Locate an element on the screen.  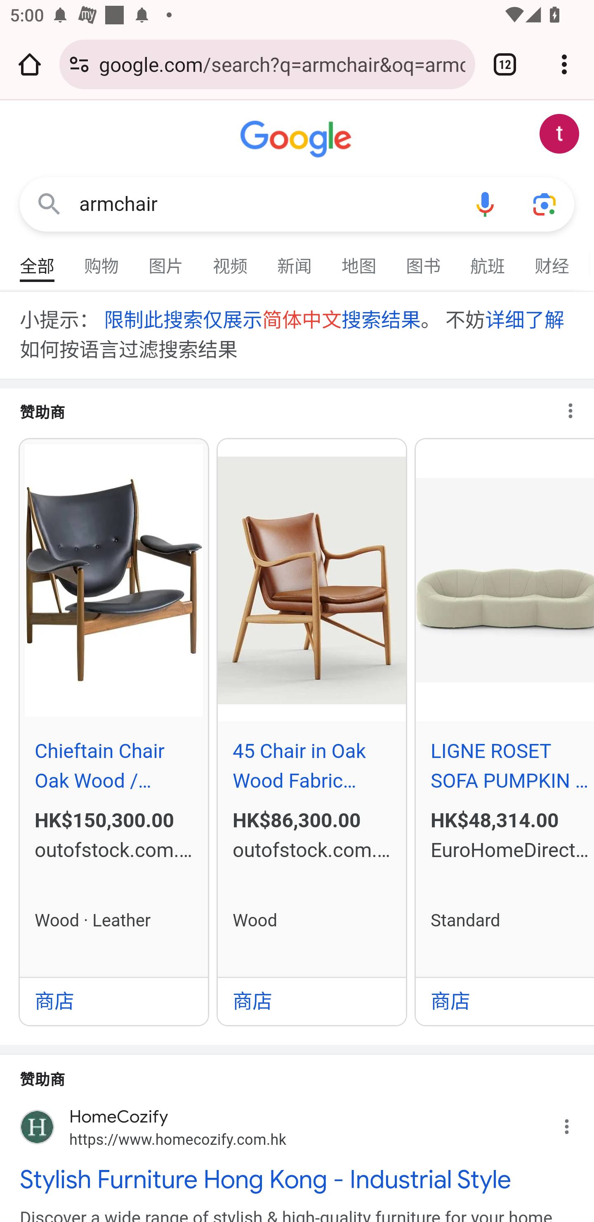
购物 is located at coordinates (102, 260).